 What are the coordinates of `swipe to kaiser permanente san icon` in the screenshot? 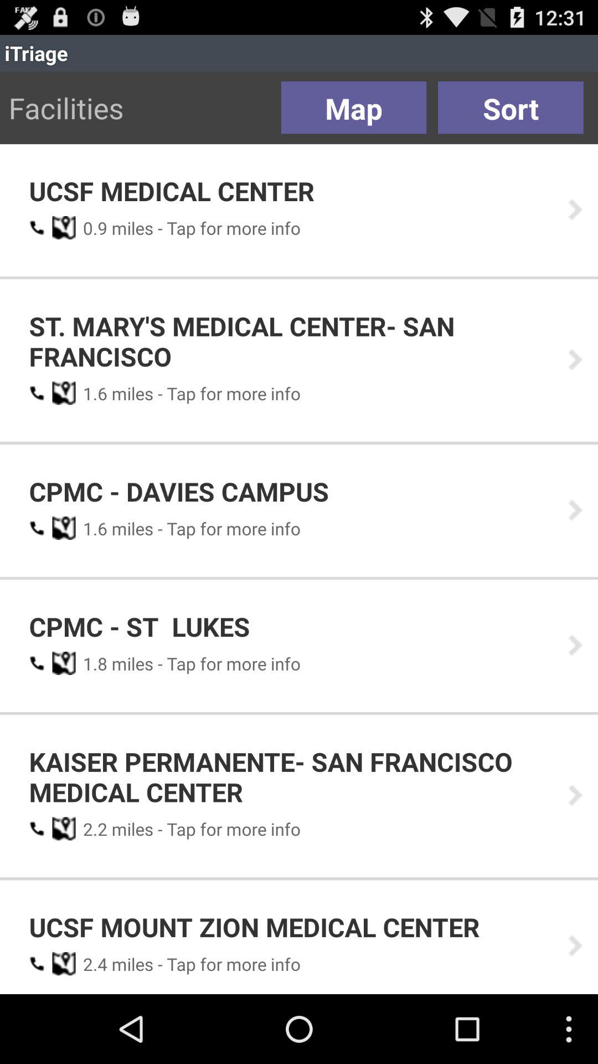 It's located at (291, 777).